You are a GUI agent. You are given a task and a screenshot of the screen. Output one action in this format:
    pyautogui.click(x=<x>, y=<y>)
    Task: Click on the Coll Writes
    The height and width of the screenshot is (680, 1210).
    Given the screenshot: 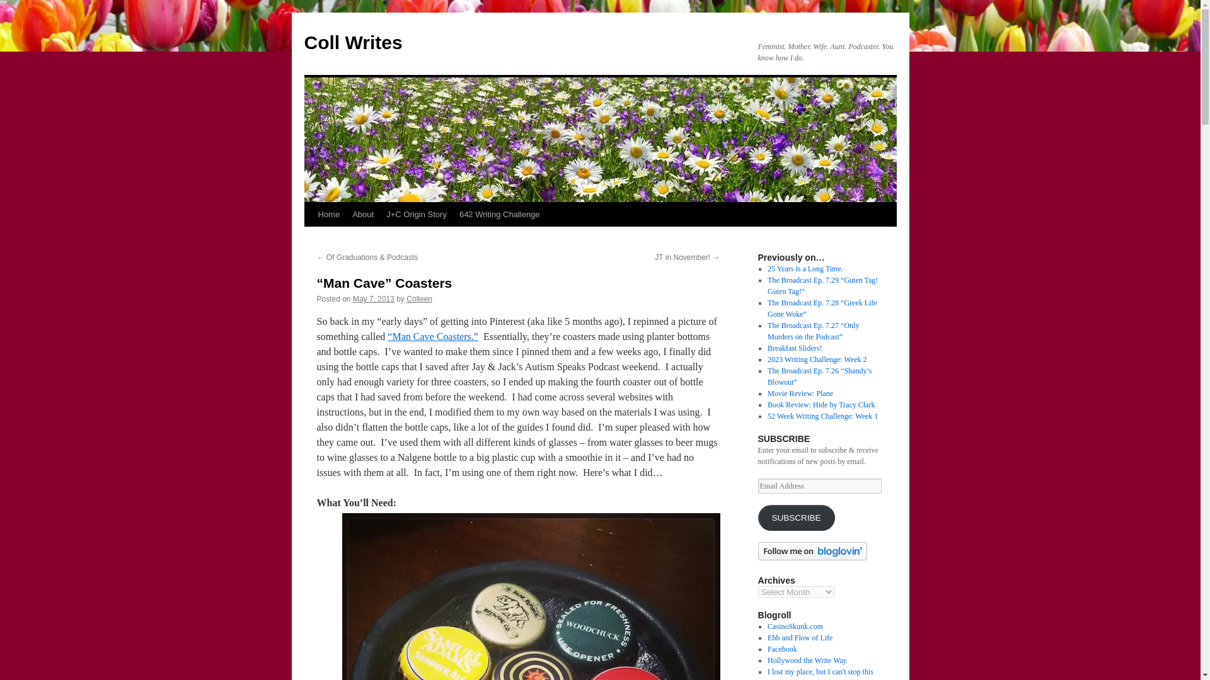 What is the action you would take?
    pyautogui.click(x=352, y=42)
    